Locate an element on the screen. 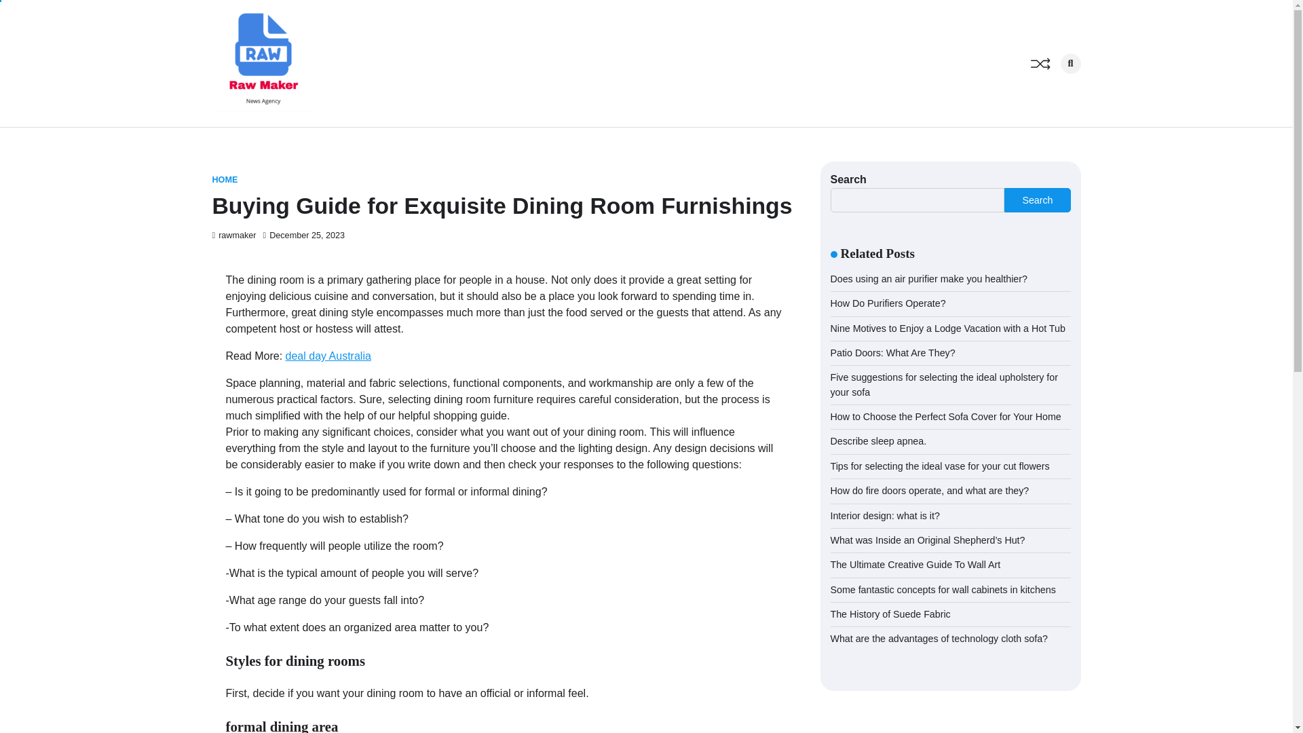 Image resolution: width=1303 pixels, height=733 pixels. Search is located at coordinates (1048, 92).